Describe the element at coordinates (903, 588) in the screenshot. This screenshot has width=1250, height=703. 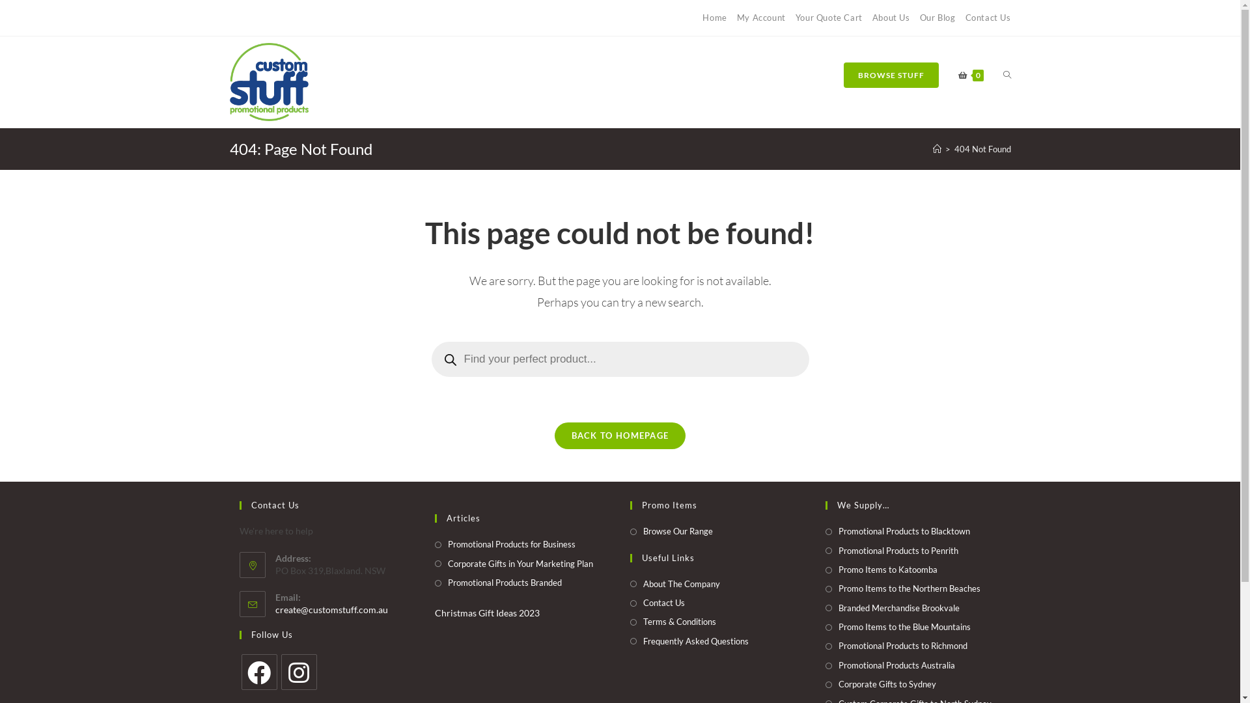
I see `Promo Items to the Northern Beaches` at that location.